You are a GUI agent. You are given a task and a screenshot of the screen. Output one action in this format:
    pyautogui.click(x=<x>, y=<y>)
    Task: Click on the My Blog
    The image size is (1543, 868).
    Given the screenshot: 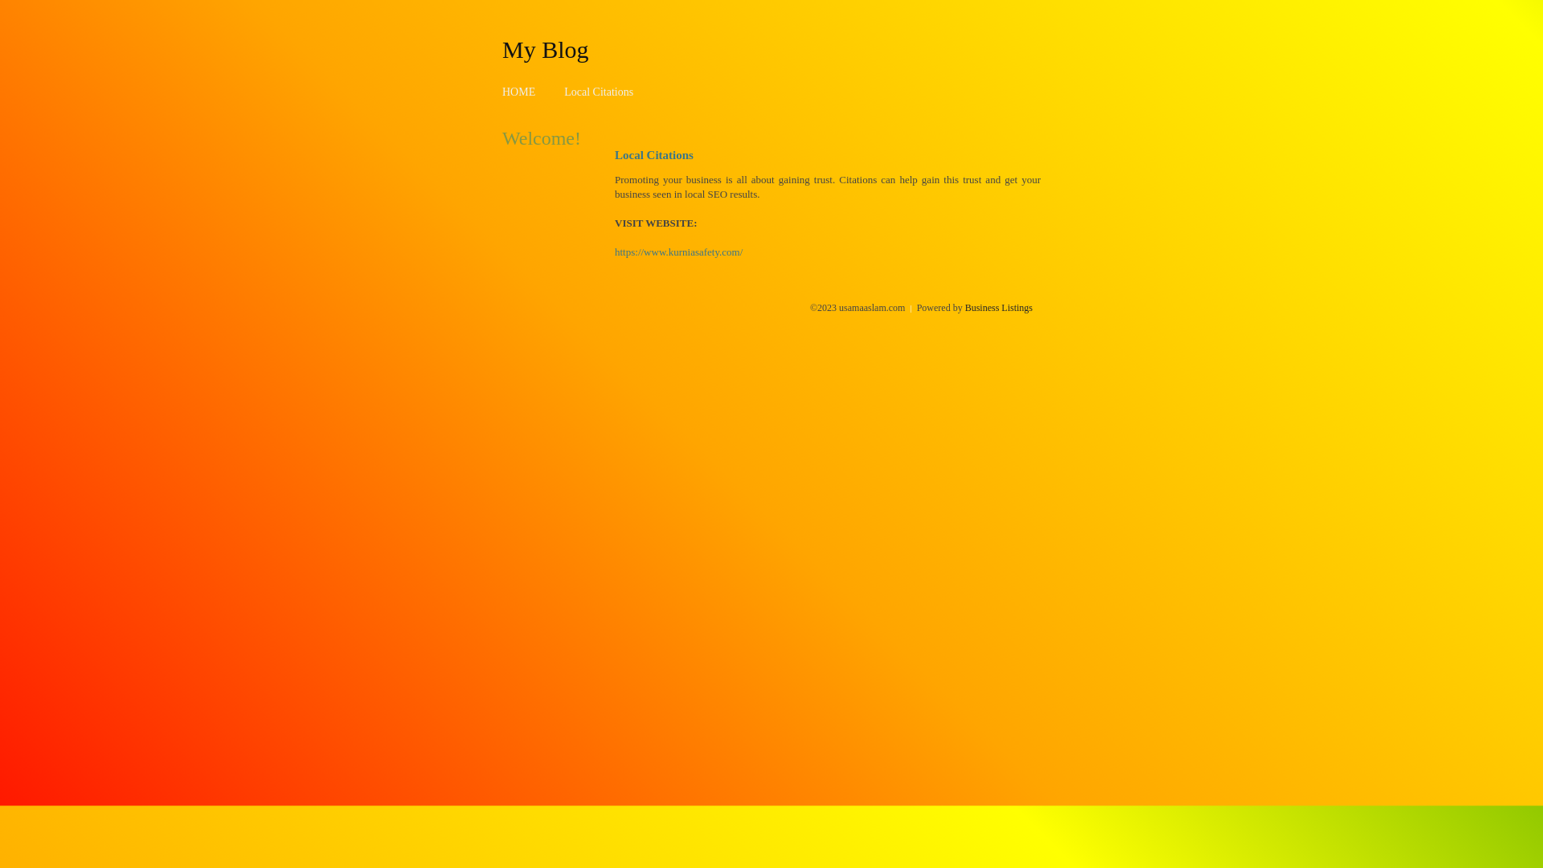 What is the action you would take?
    pyautogui.click(x=546, y=49)
    